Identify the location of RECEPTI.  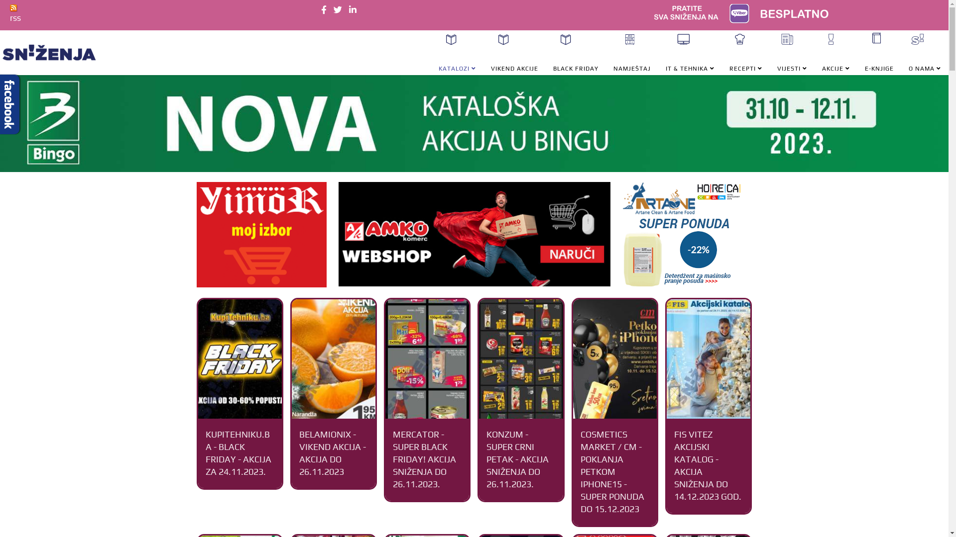
(746, 62).